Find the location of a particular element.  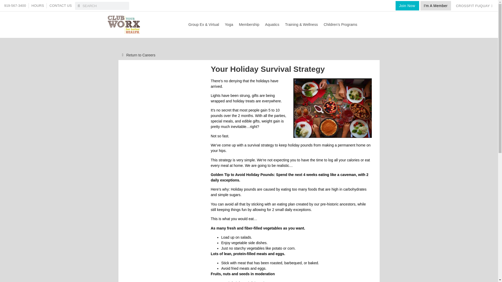

919-567-3400 is located at coordinates (15, 6).